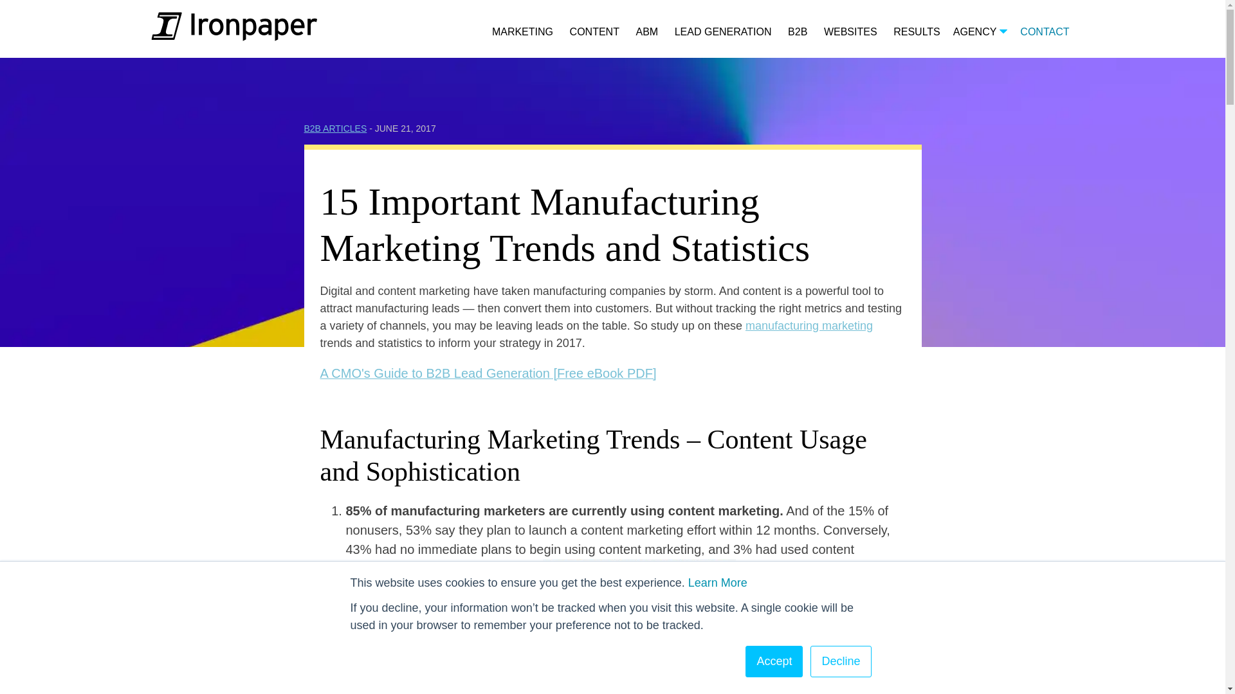 The image size is (1235, 694). I want to click on Decline, so click(840, 662).